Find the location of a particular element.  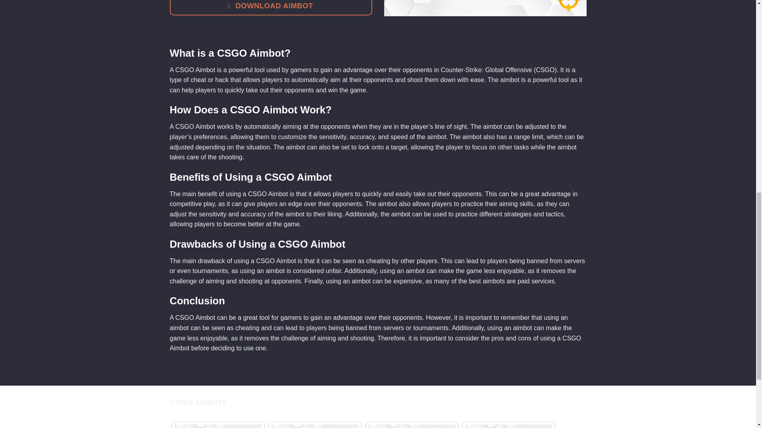

Apex Legends Mobile Aimbot is located at coordinates (315, 426).